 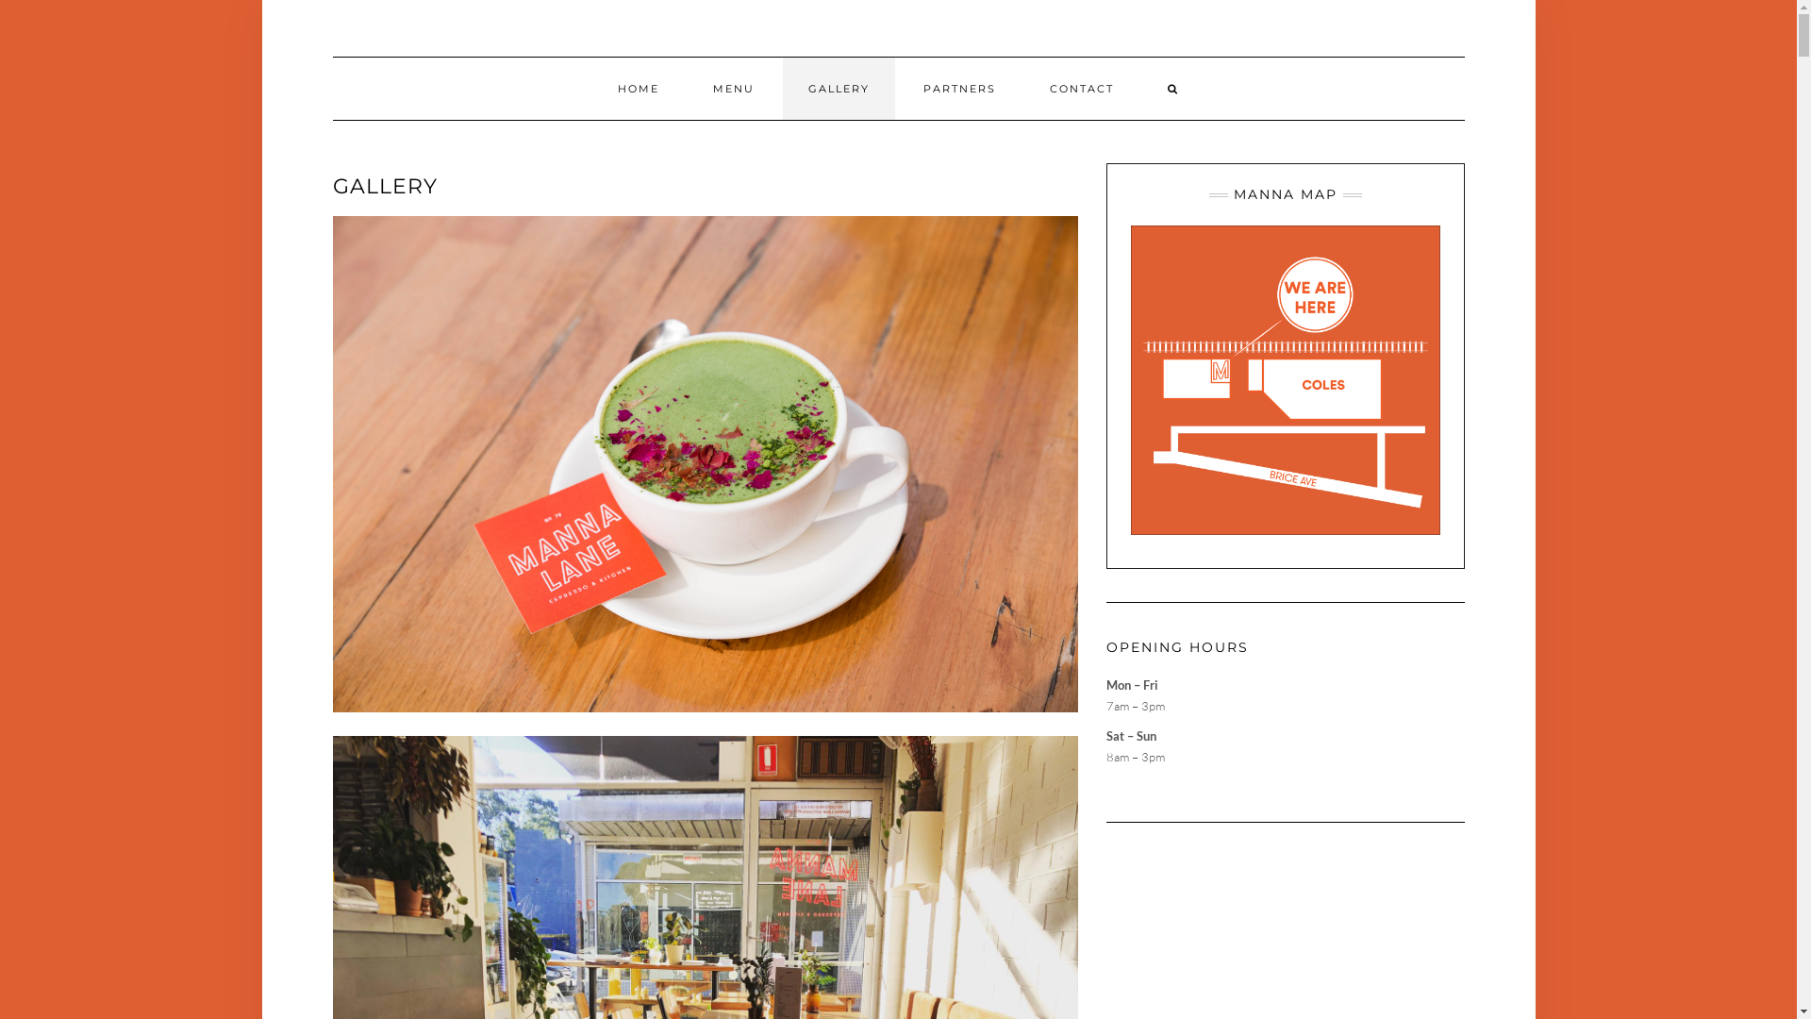 What do you see at coordinates (1285, 380) in the screenshot?
I see `Manna Map` at bounding box center [1285, 380].